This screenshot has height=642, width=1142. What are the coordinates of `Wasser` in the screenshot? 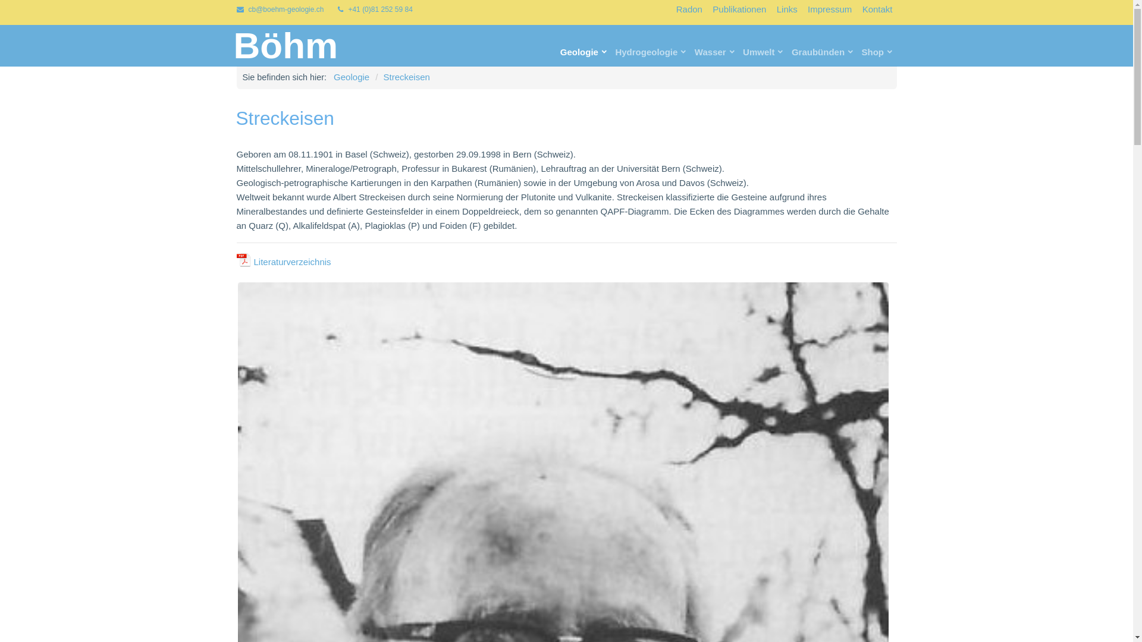 It's located at (714, 52).